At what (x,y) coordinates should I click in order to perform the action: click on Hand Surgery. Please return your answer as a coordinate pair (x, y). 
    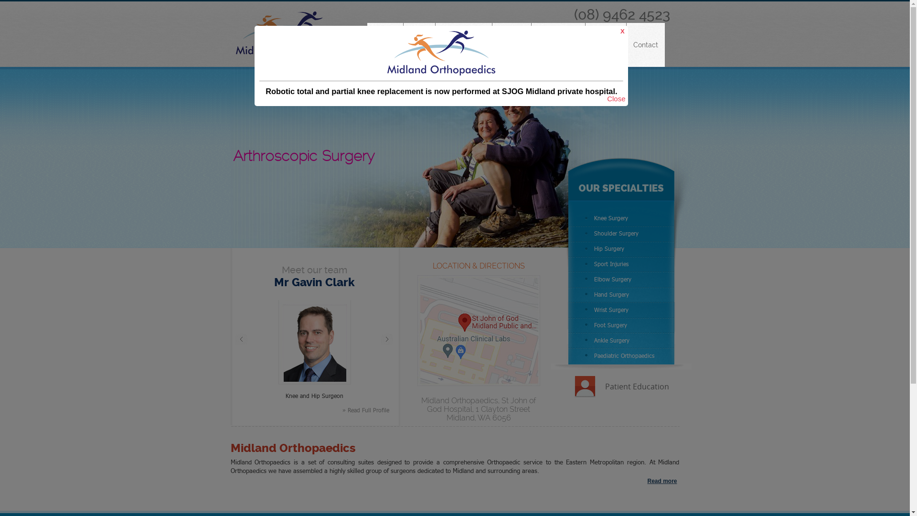
    Looking at the image, I should click on (621, 295).